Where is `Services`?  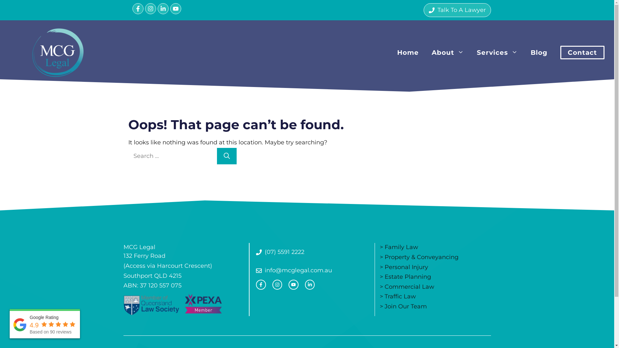
Services is located at coordinates (497, 53).